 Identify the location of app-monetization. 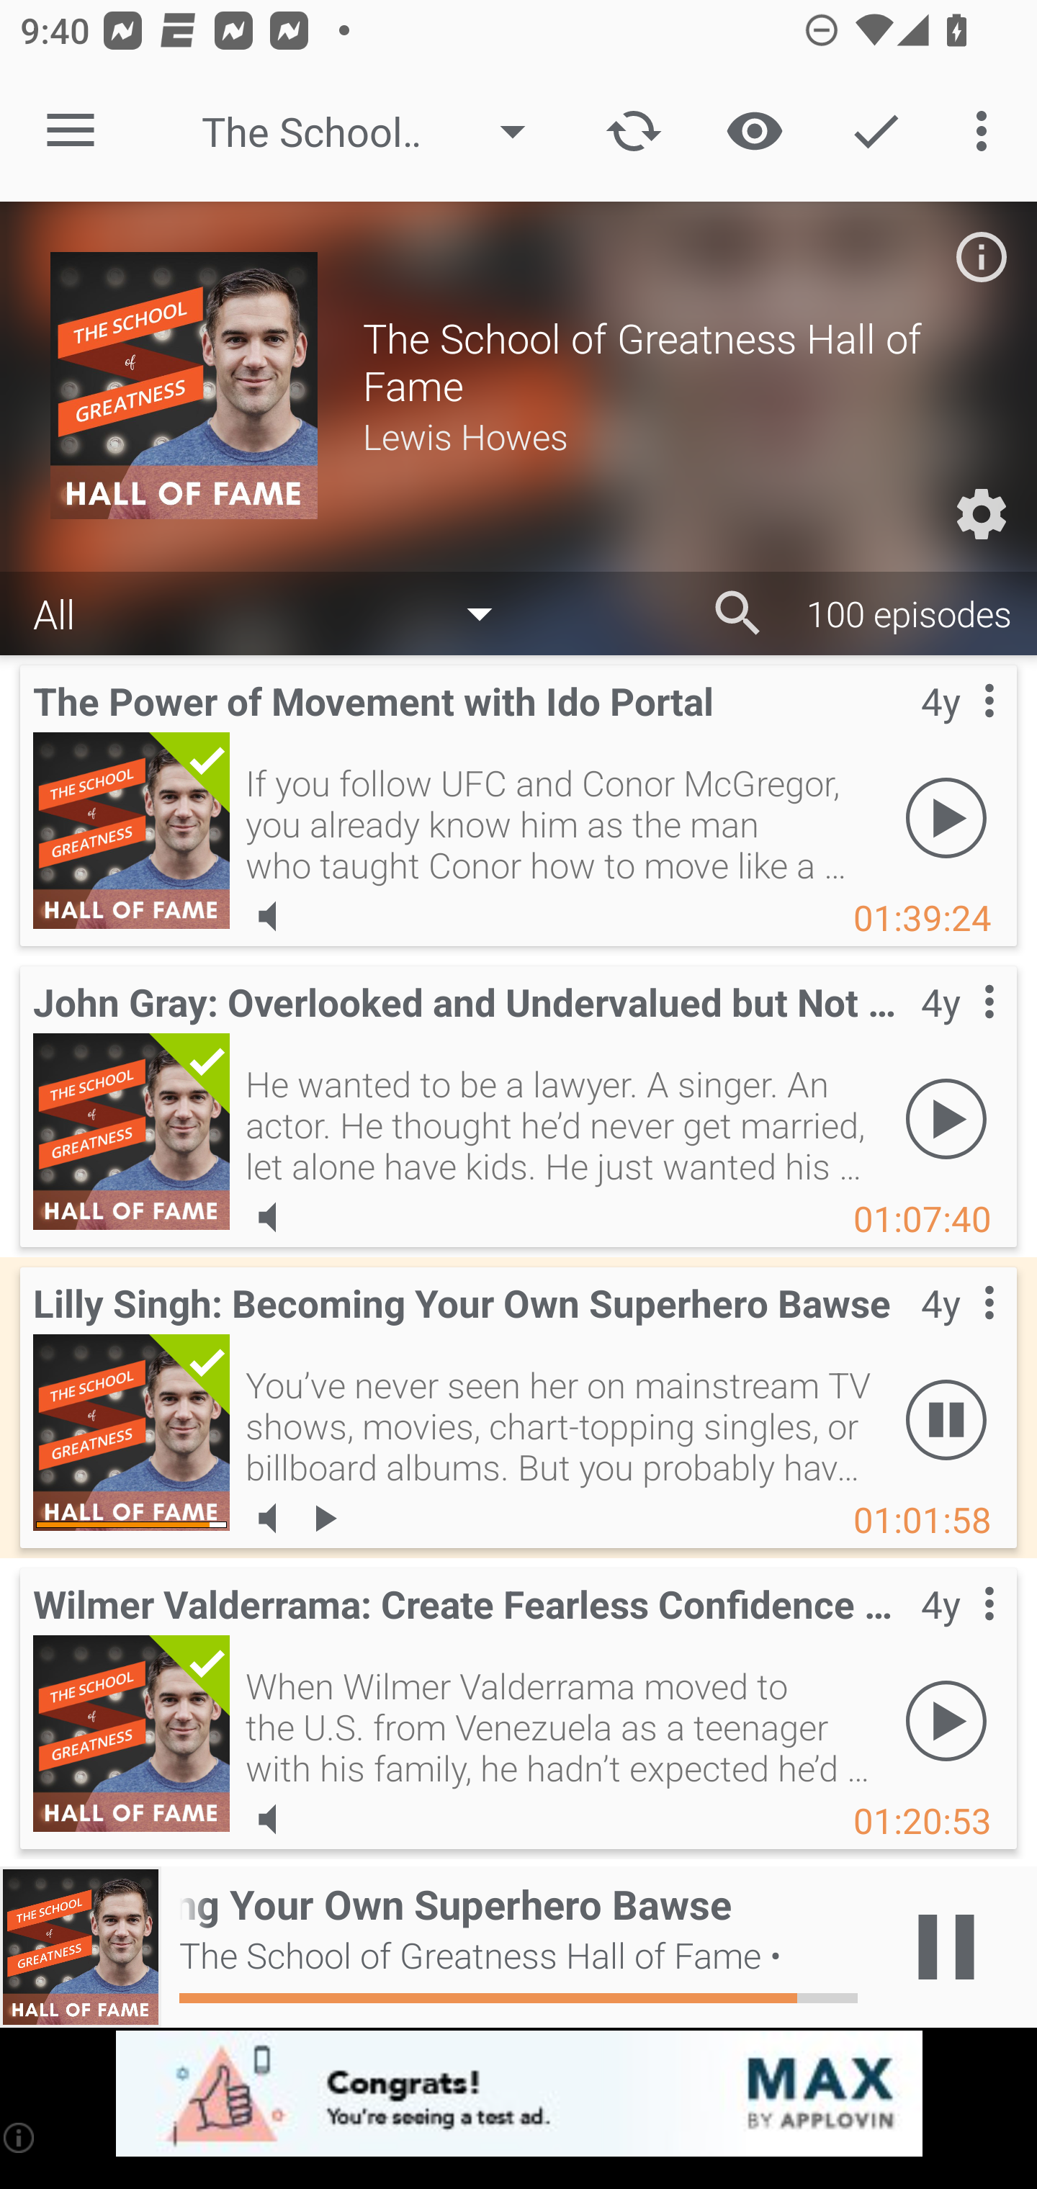
(518, 2095).